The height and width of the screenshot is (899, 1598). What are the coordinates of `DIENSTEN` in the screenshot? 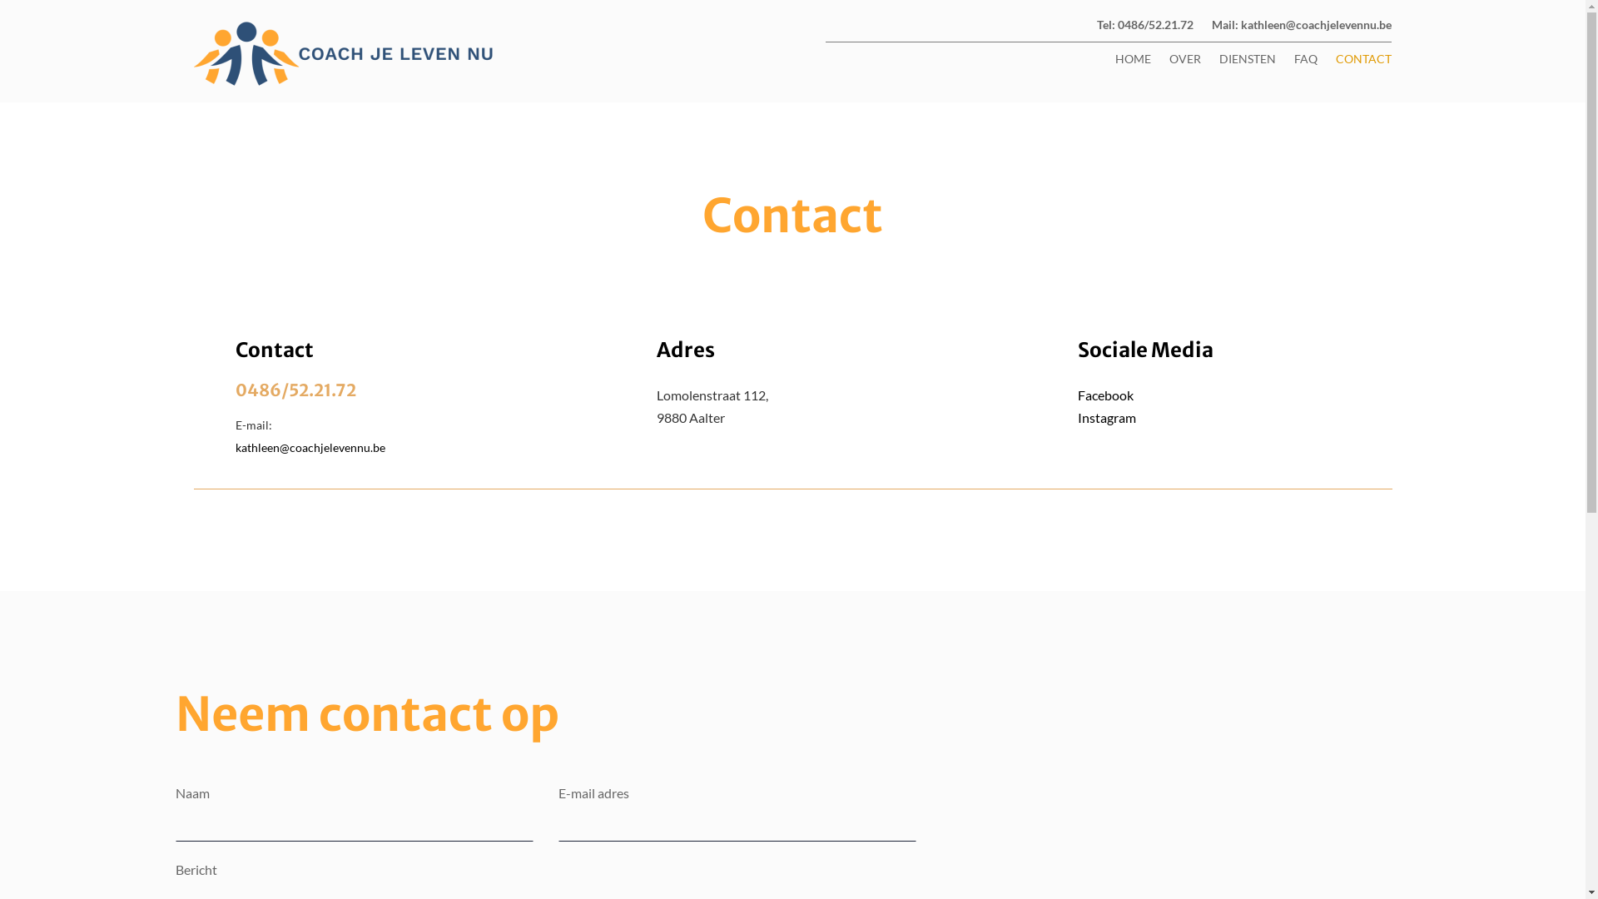 It's located at (1248, 62).